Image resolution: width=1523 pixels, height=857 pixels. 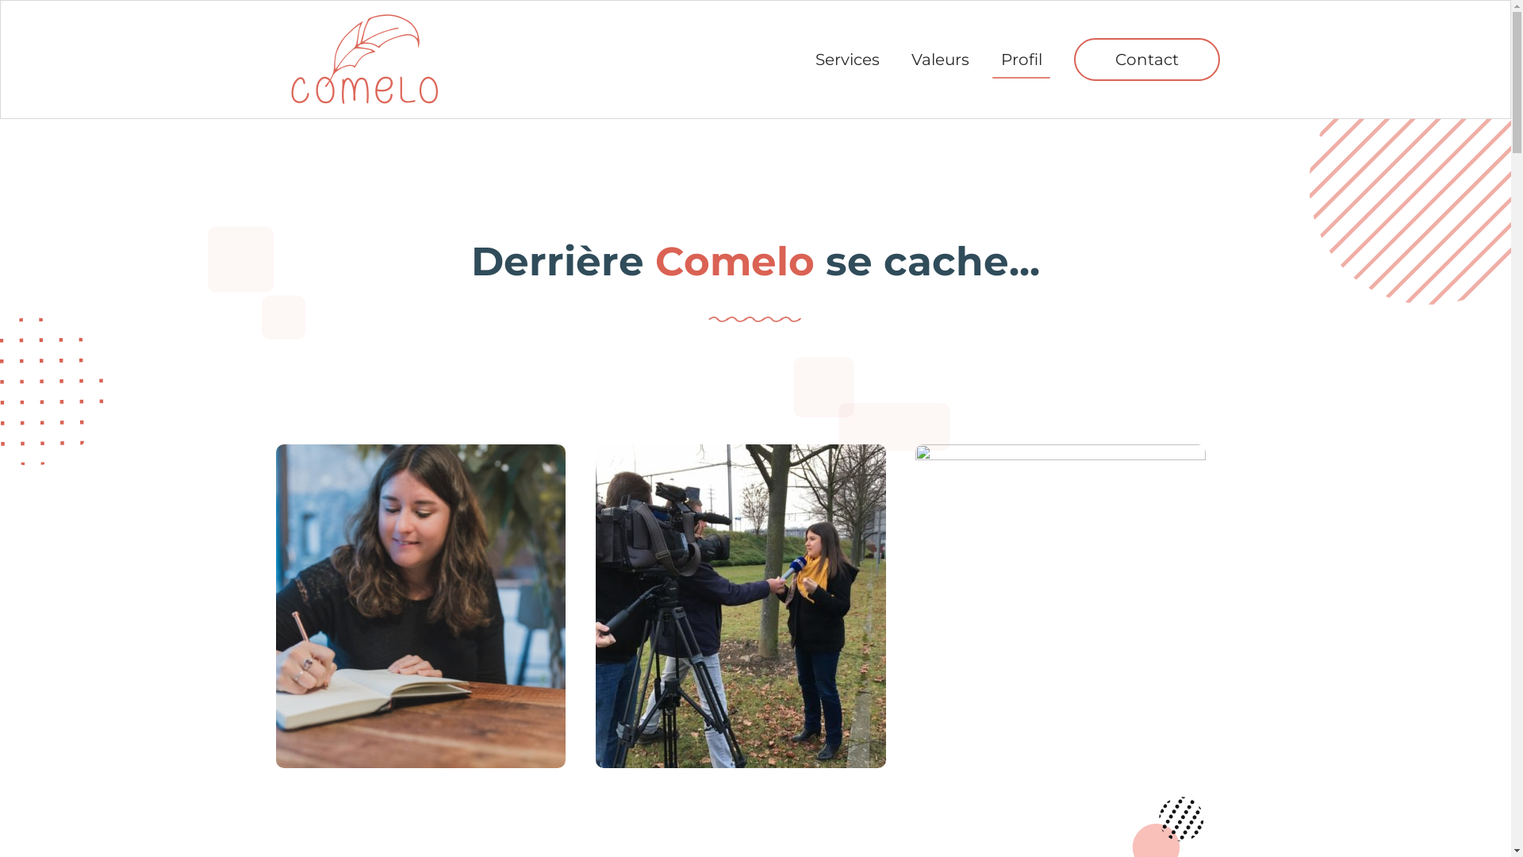 I want to click on Valeurs, so click(x=941, y=60).